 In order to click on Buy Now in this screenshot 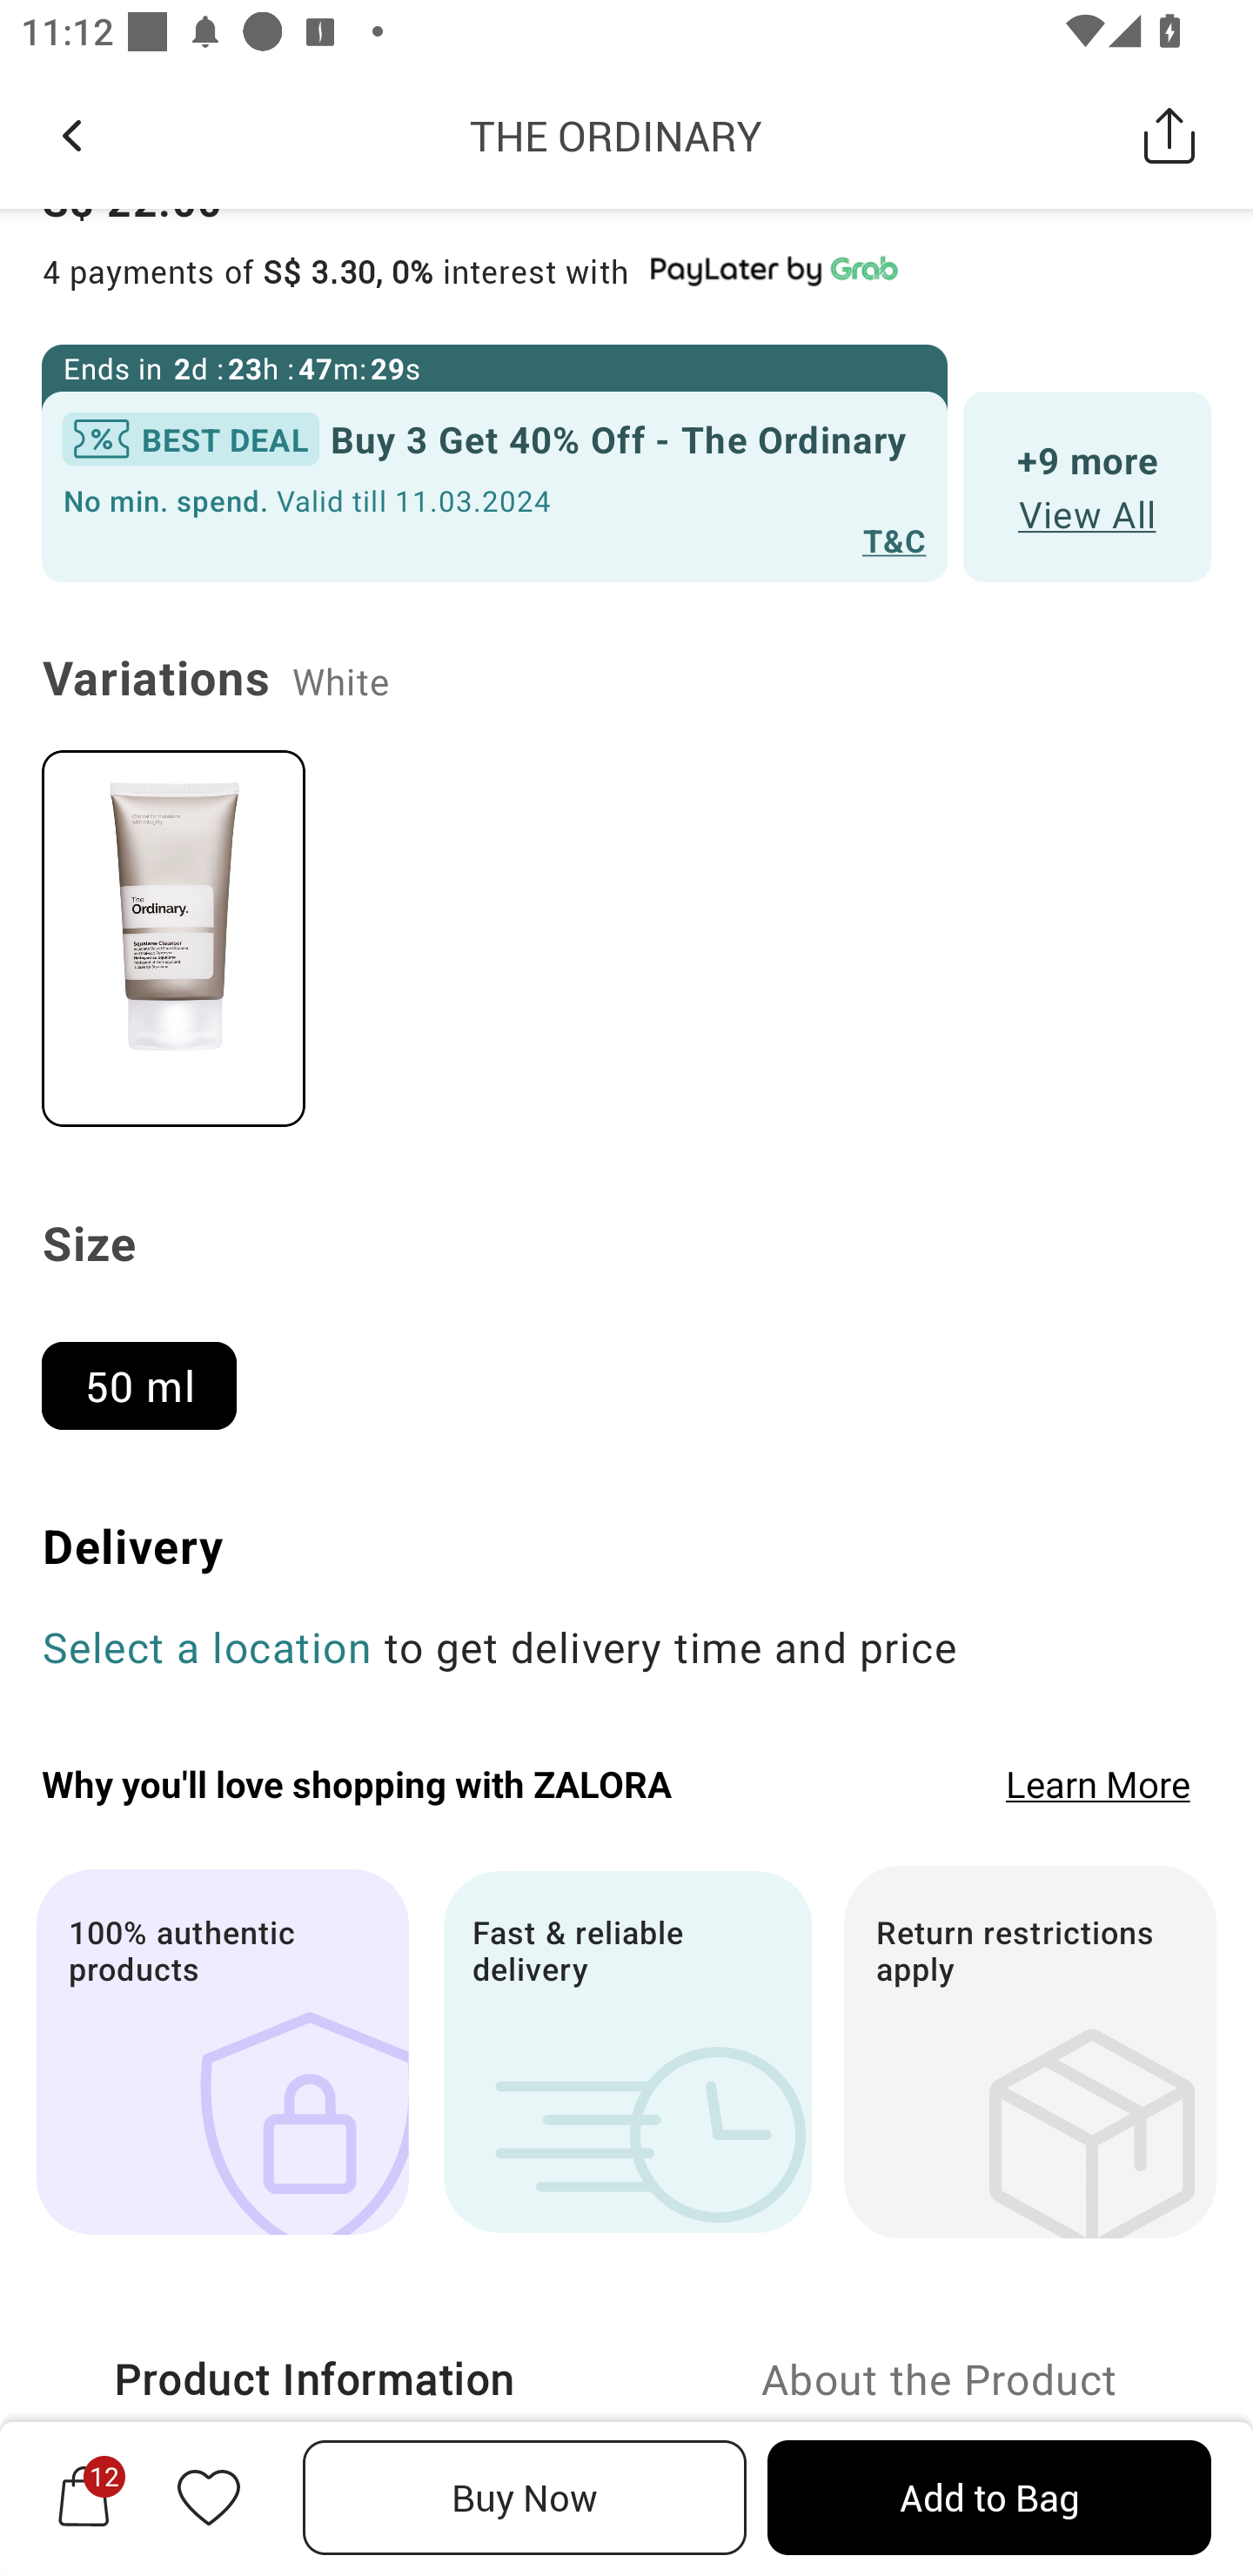, I will do `click(525, 2498)`.